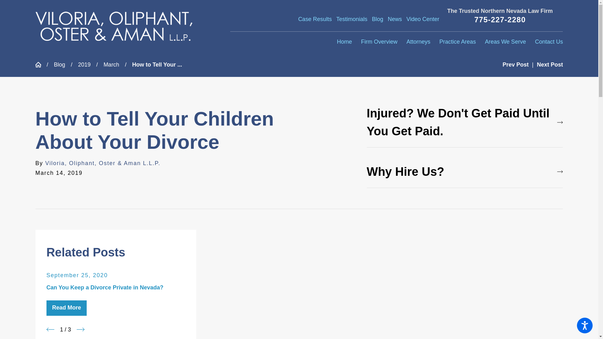 The image size is (603, 339). Describe the element at coordinates (500, 19) in the screenshot. I see `775-227-2280` at that location.